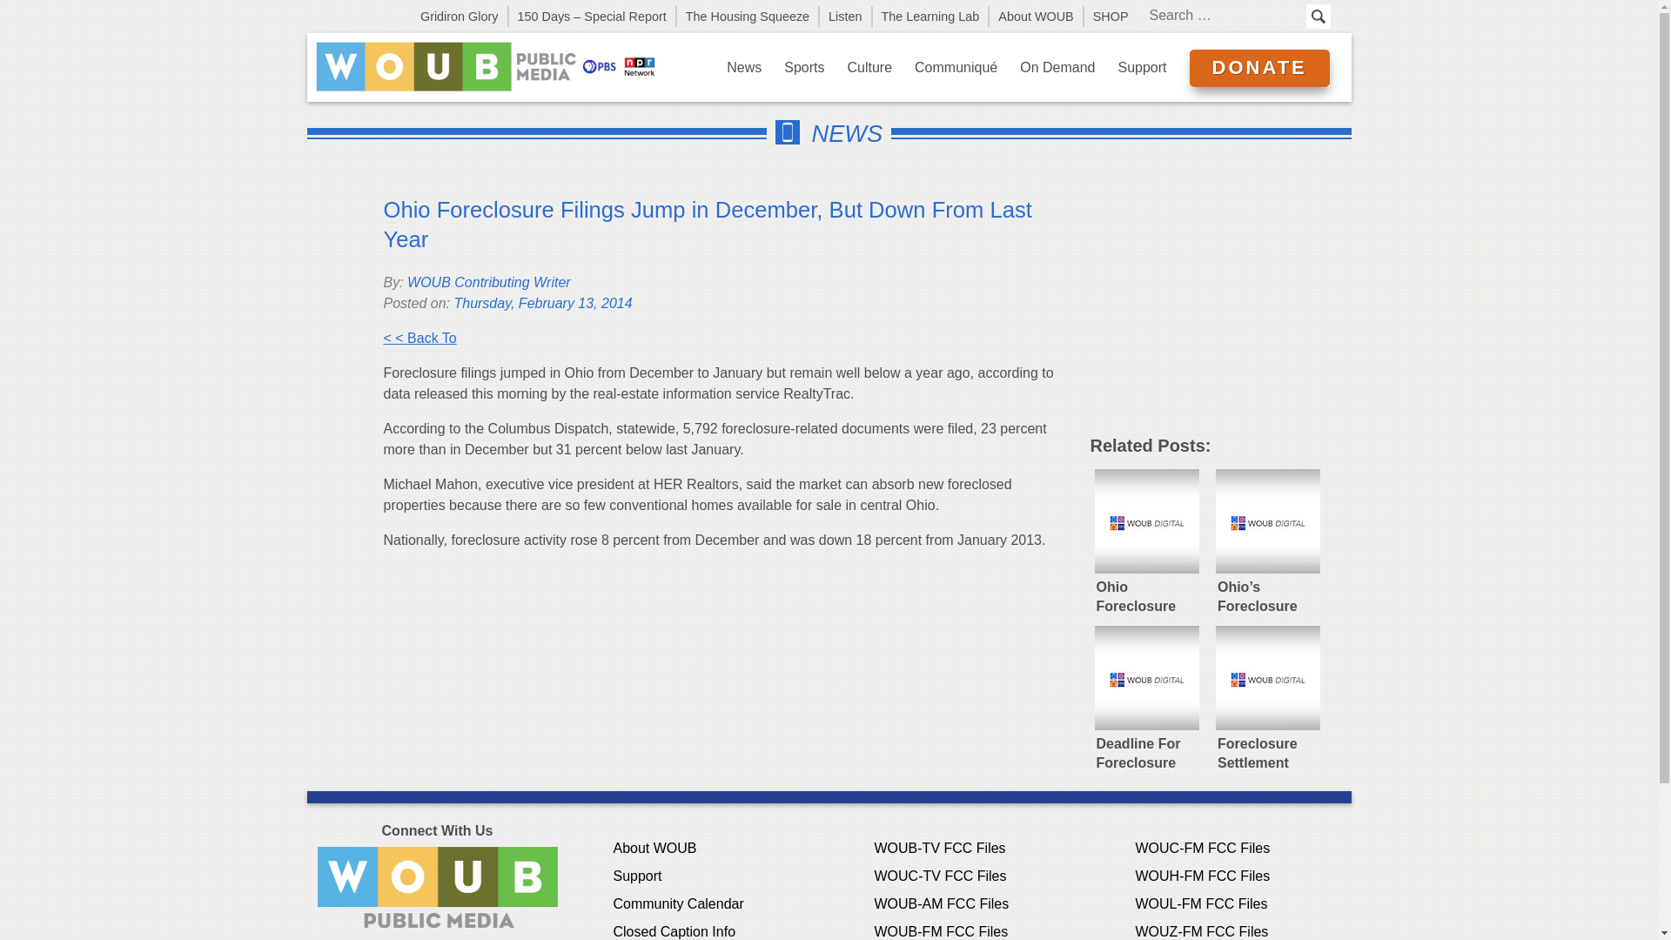  I want to click on SHOP, so click(1111, 16).